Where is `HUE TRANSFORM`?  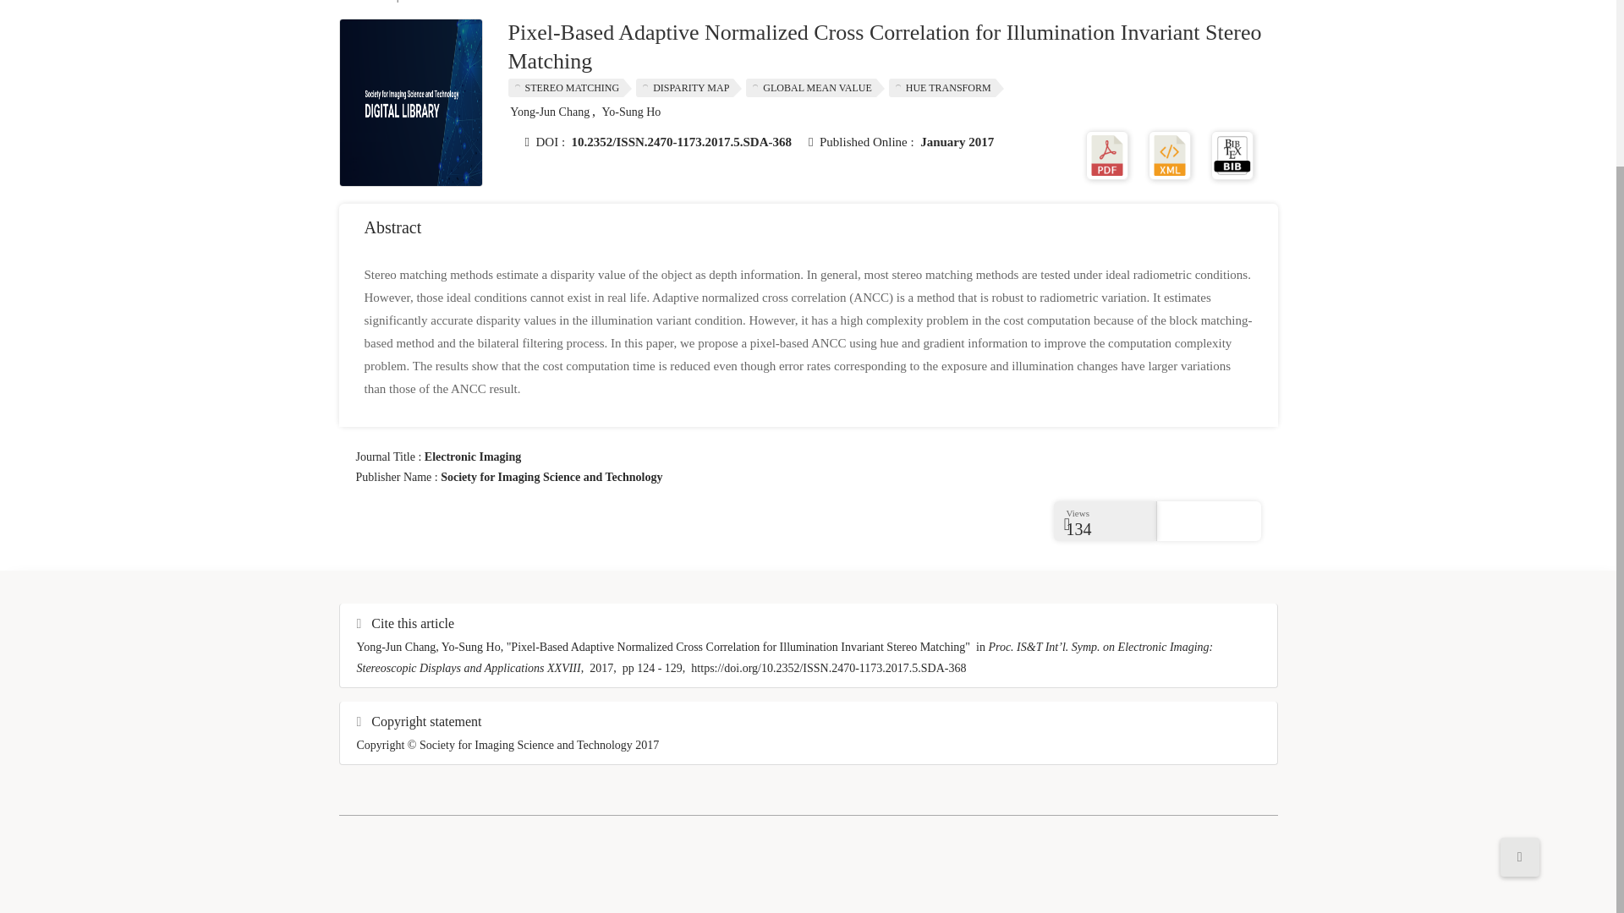 HUE TRANSFORM is located at coordinates (946, 87).